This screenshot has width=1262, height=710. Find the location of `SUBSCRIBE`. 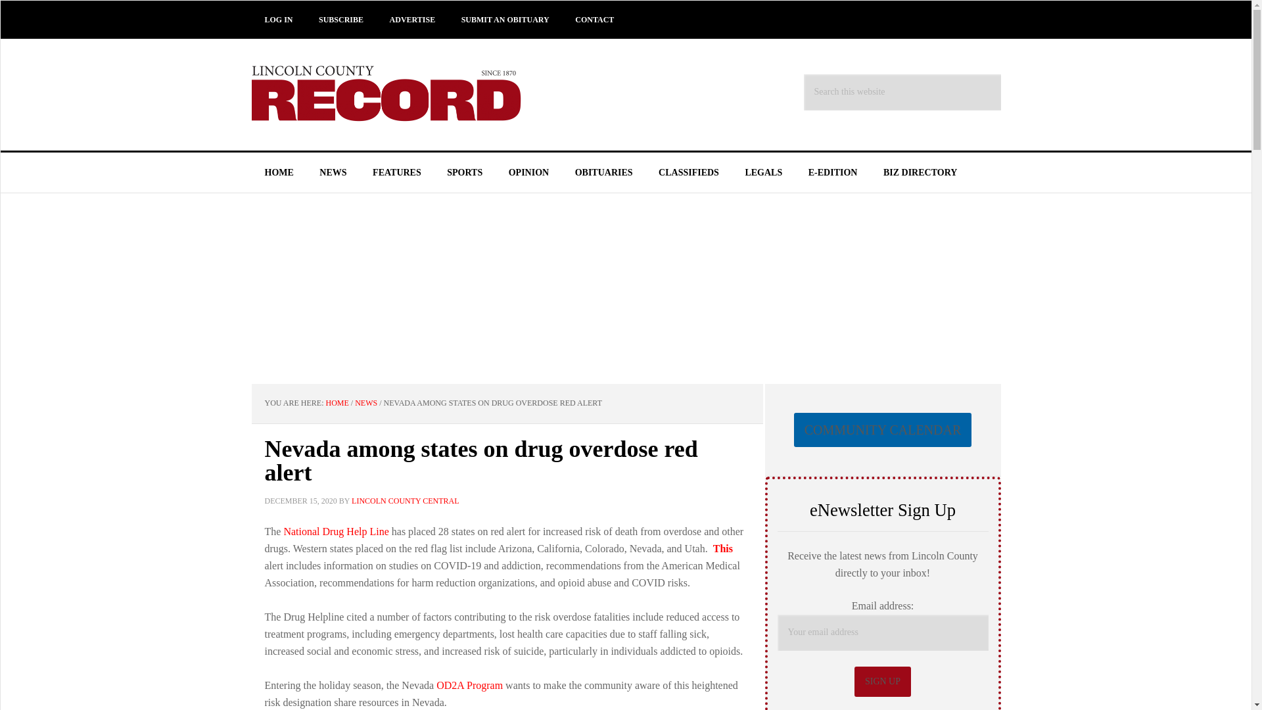

SUBSCRIBE is located at coordinates (340, 20).